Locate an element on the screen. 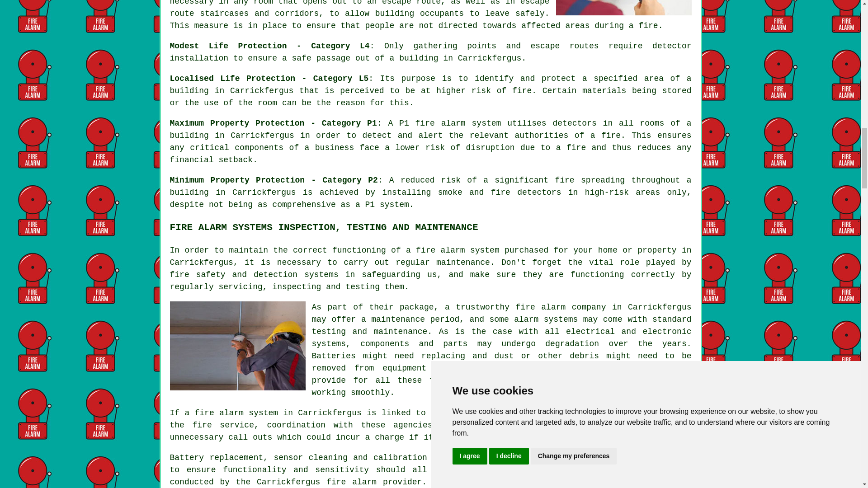  safe passage is located at coordinates (321, 58).